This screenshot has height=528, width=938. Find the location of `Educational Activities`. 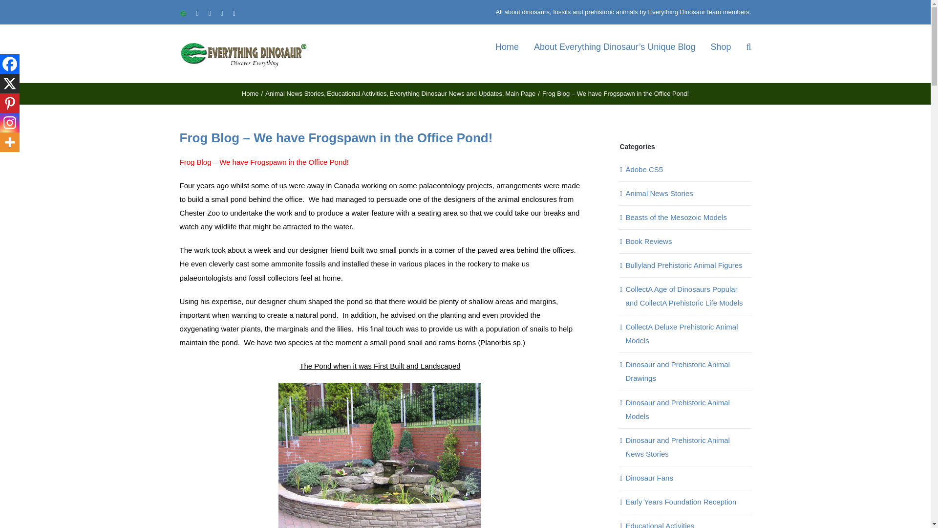

Educational Activities is located at coordinates (357, 93).